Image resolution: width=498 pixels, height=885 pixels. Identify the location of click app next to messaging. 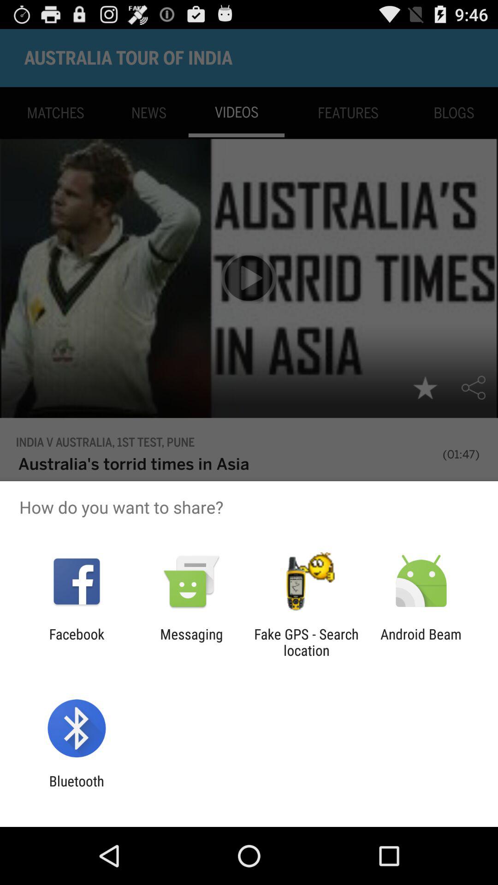
(306, 642).